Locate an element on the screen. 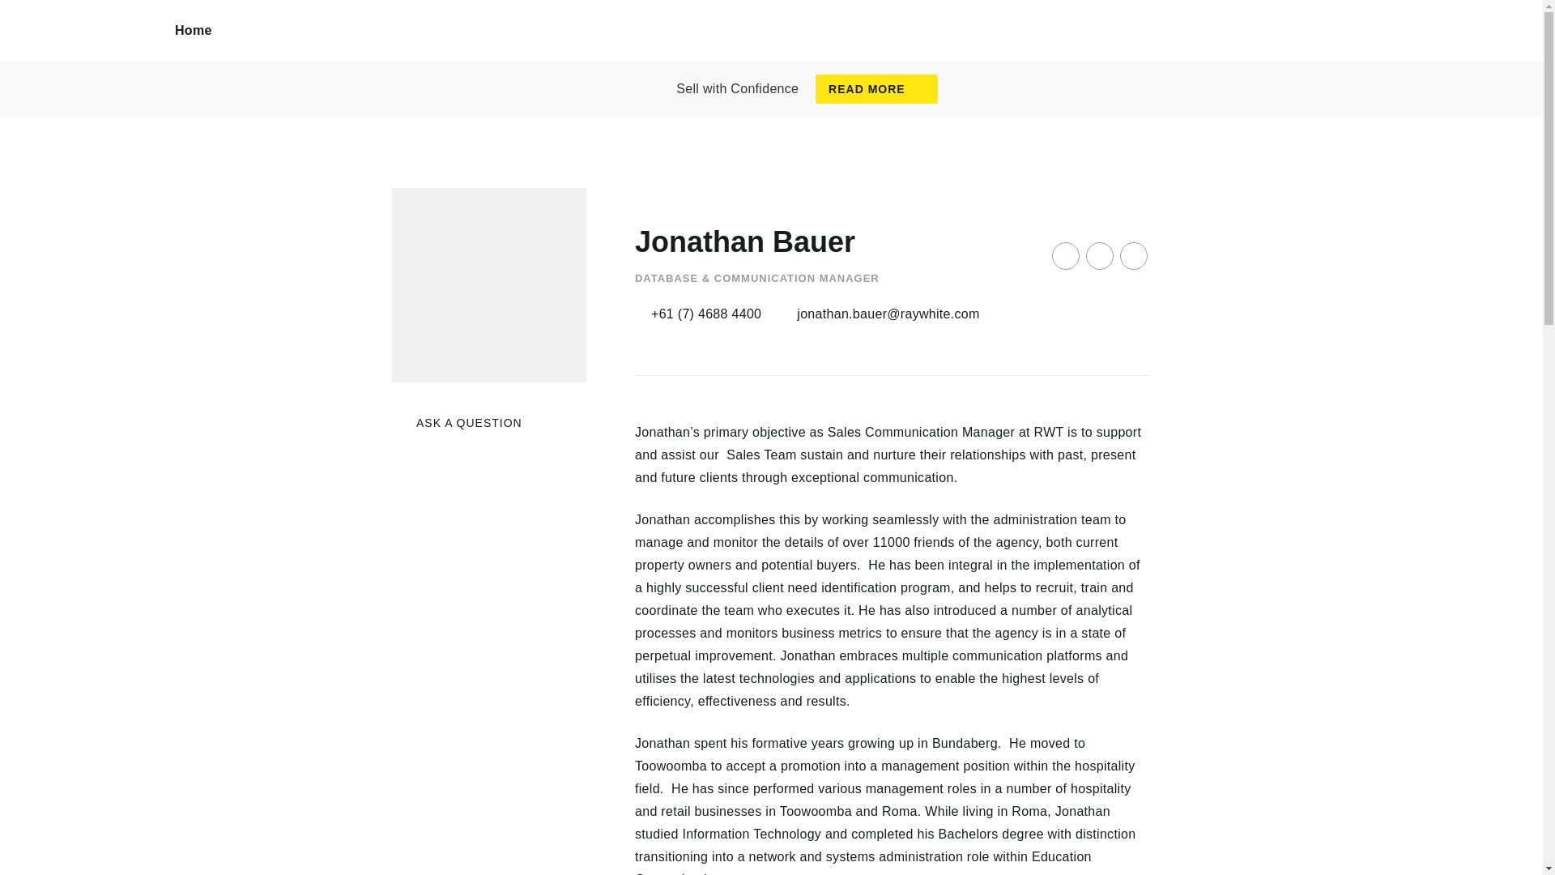 The height and width of the screenshot is (875, 1555). Instagram is located at coordinates (1099, 256).